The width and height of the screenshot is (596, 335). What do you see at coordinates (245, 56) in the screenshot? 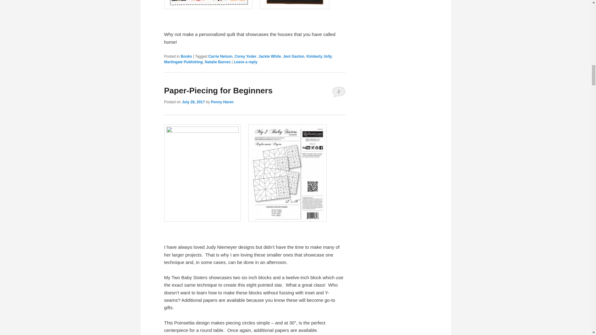
I see `Corey Yoder` at bounding box center [245, 56].